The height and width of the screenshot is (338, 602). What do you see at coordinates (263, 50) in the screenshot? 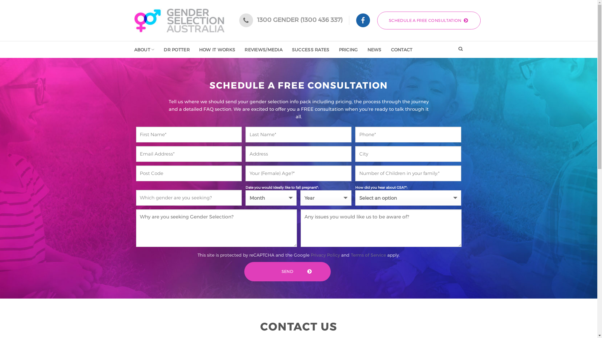
I see `REVIEWS/MEDIA` at bounding box center [263, 50].